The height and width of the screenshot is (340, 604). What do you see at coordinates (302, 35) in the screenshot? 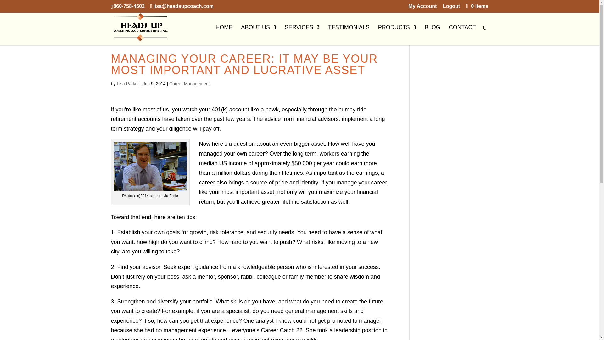
I see `SERVICES` at bounding box center [302, 35].